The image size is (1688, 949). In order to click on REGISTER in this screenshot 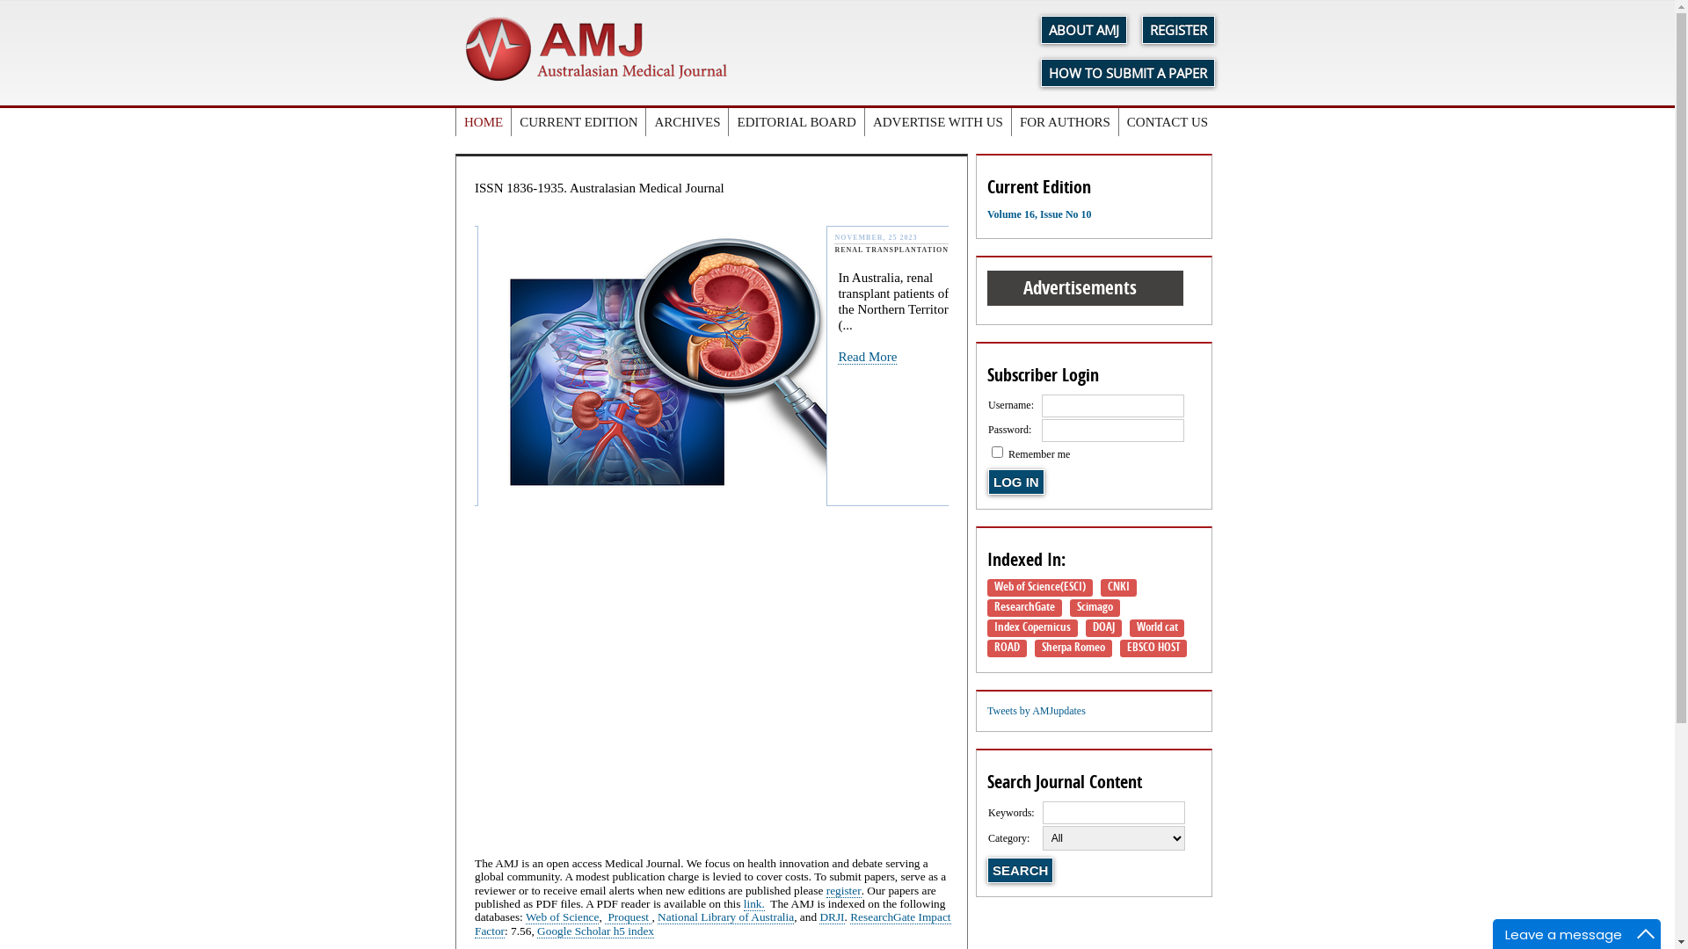, I will do `click(1178, 30)`.